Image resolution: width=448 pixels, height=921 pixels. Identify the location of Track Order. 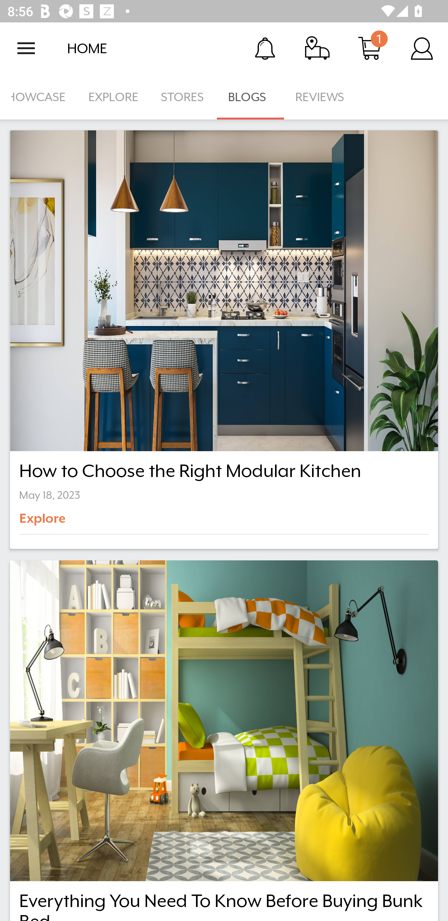
(317, 48).